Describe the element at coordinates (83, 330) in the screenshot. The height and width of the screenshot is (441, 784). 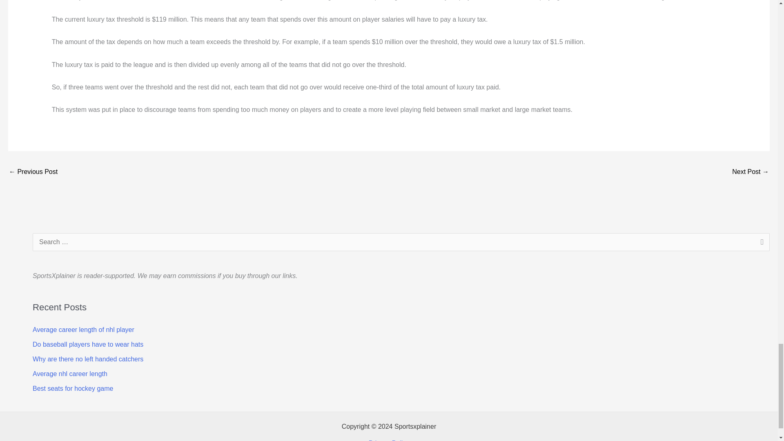
I see `Average career length of nhl player` at that location.